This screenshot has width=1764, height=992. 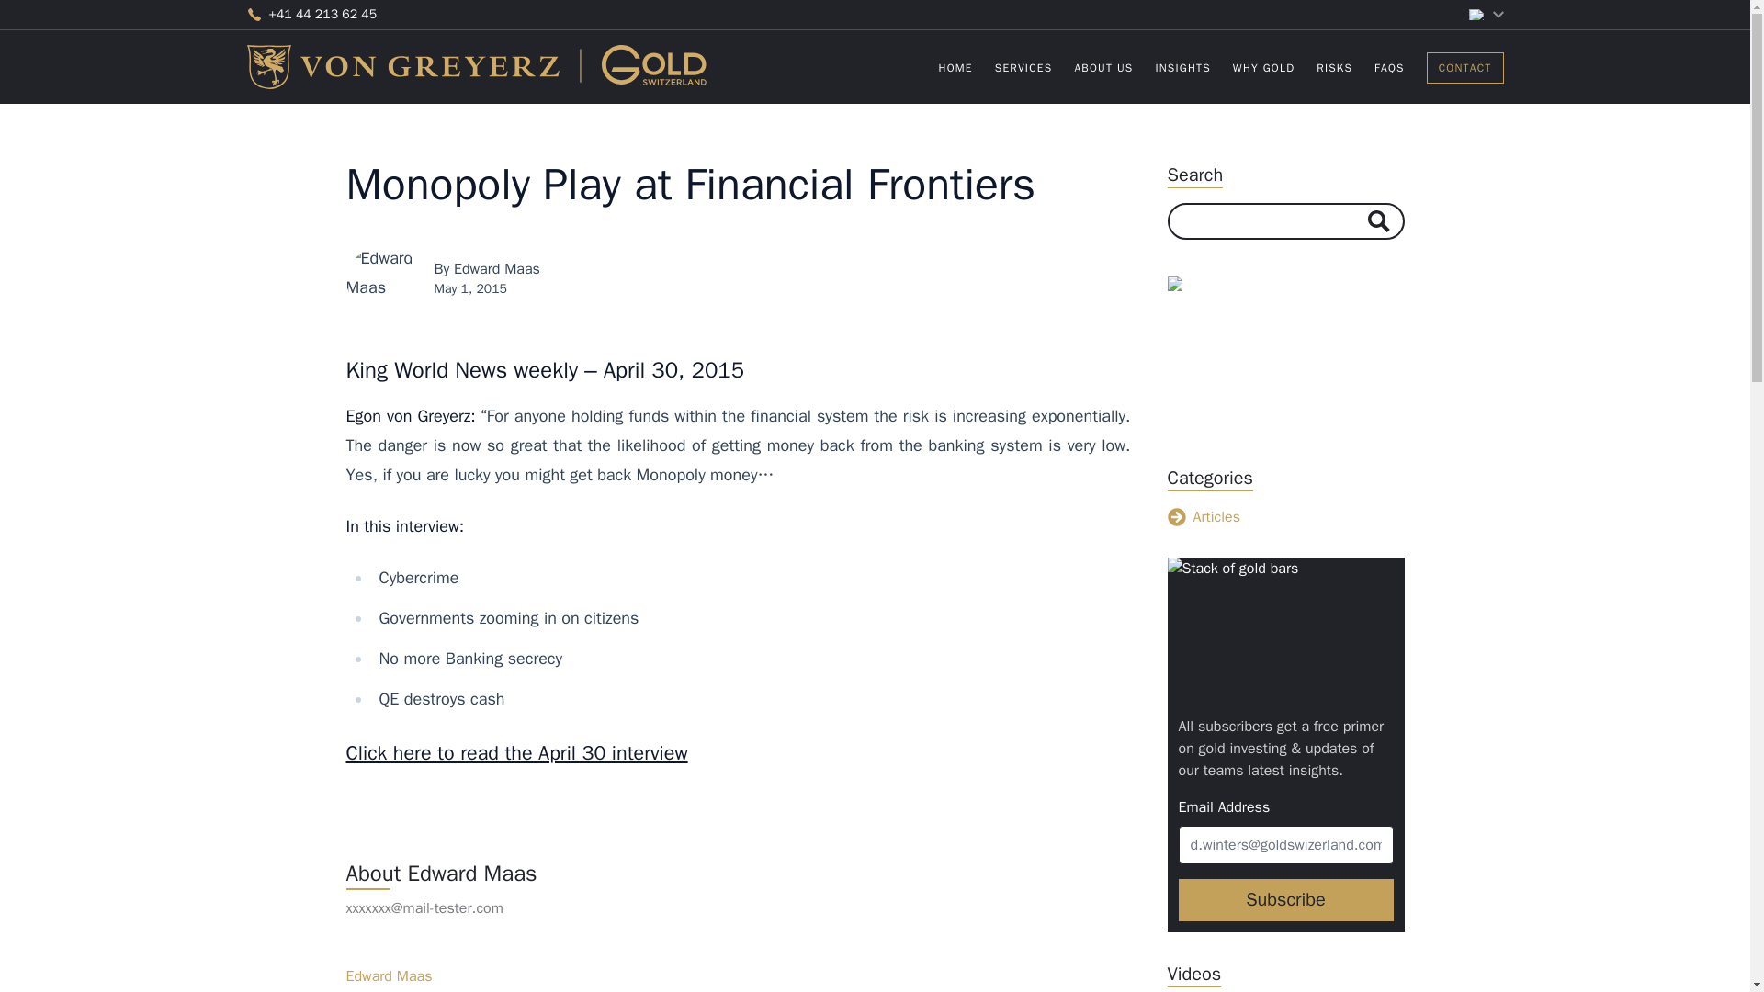 What do you see at coordinates (1221, 66) in the screenshot?
I see `CONTACT` at bounding box center [1221, 66].